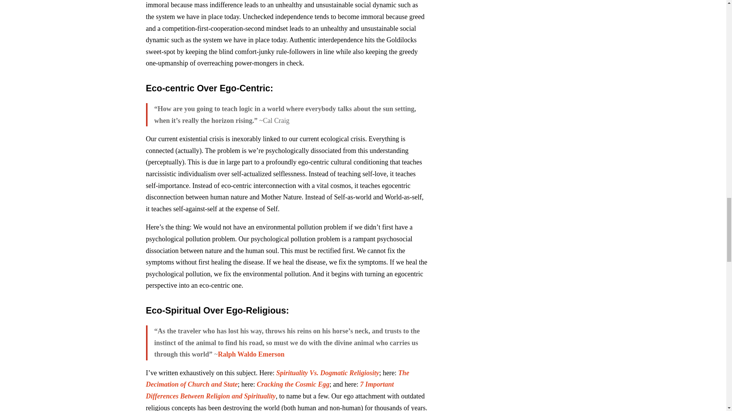 The height and width of the screenshot is (411, 732). I want to click on 7 Important Differences Between Religion and Spirituality, so click(270, 390).